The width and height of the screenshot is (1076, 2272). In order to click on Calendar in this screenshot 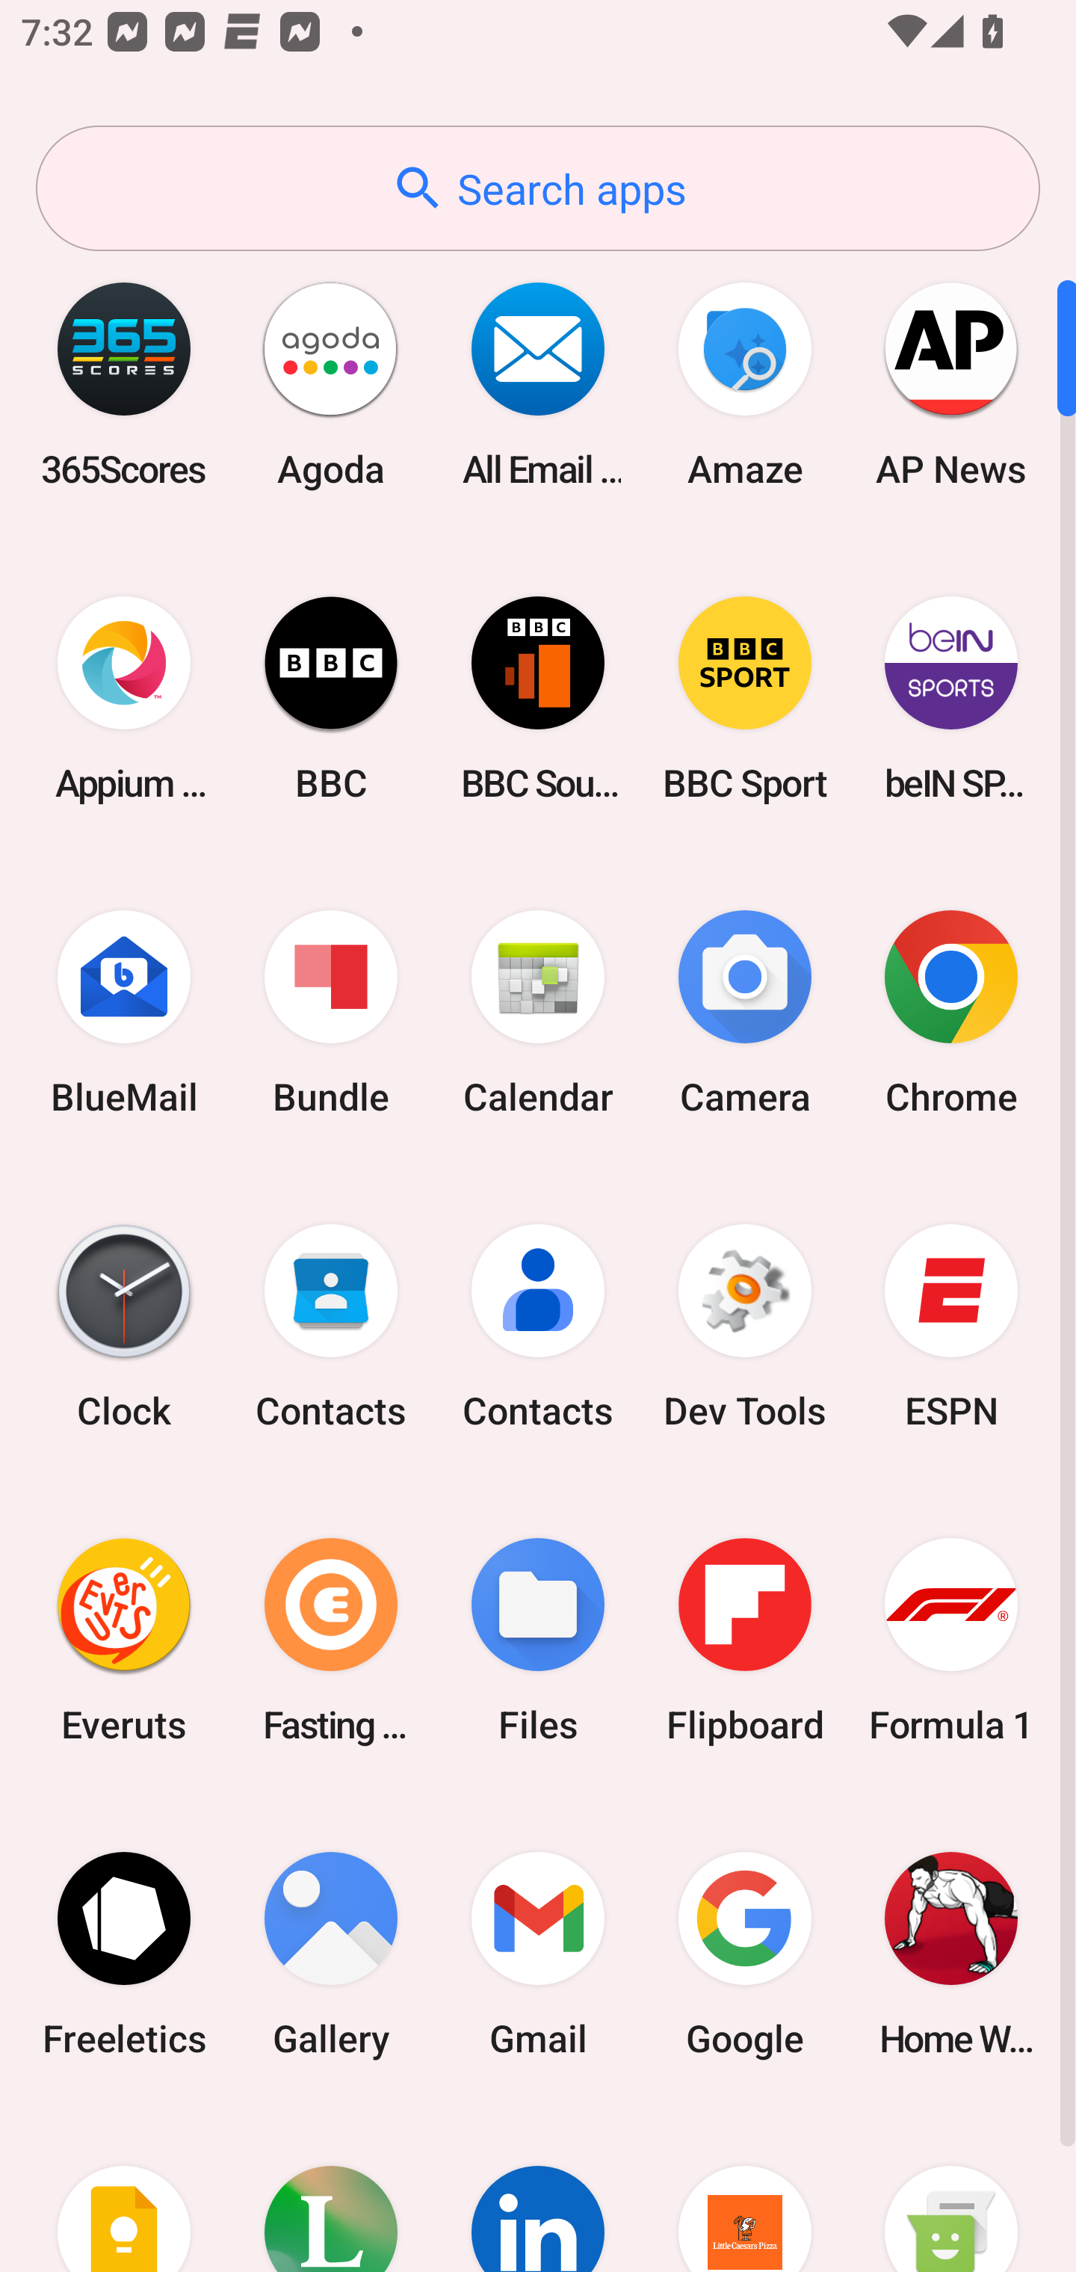, I will do `click(538, 1013)`.